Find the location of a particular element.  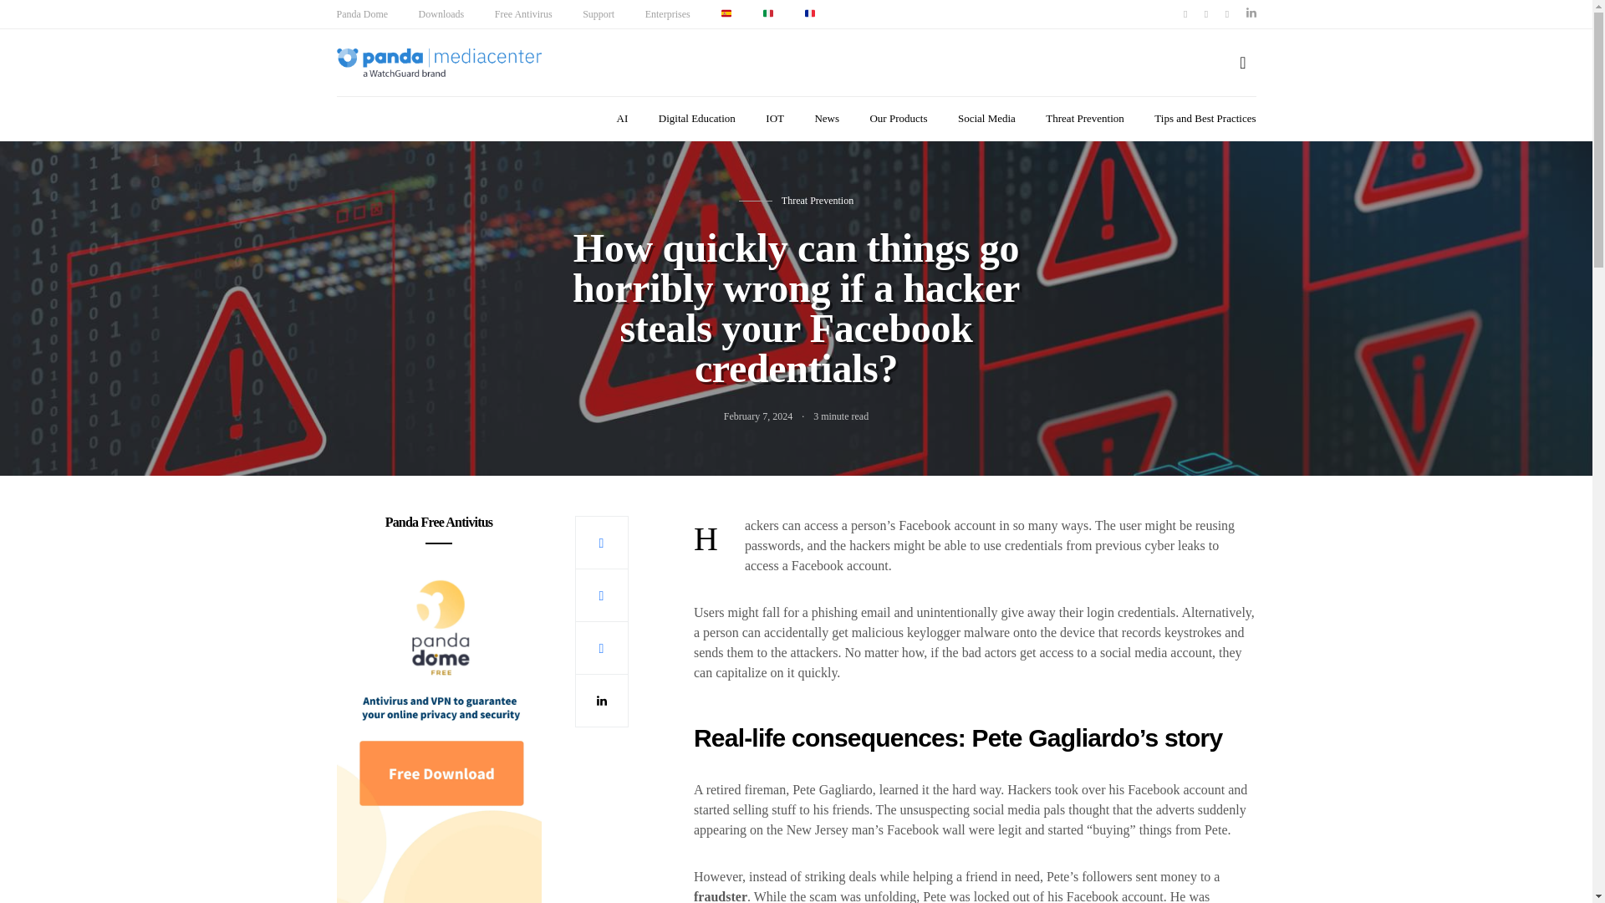

Our Products is located at coordinates (898, 119).